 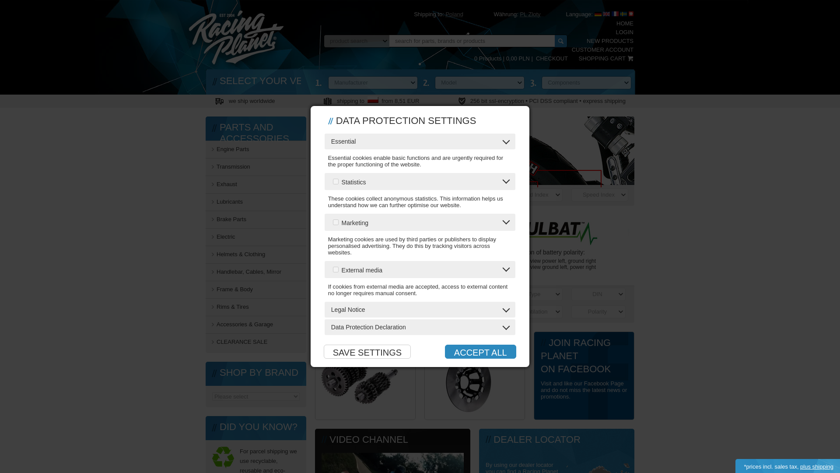 I want to click on CUSTOMER ACCOUNT, so click(x=602, y=49).